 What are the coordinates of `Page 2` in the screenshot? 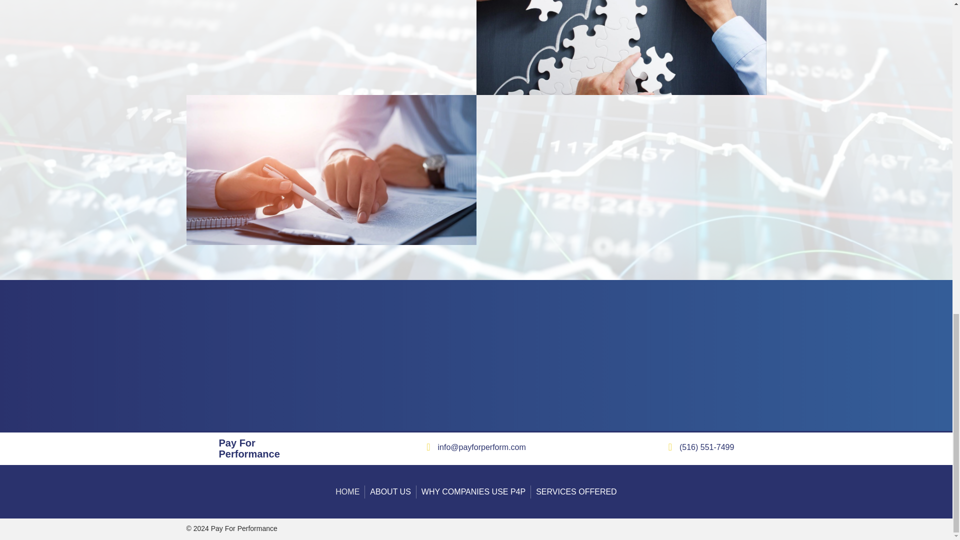 It's located at (707, 447).